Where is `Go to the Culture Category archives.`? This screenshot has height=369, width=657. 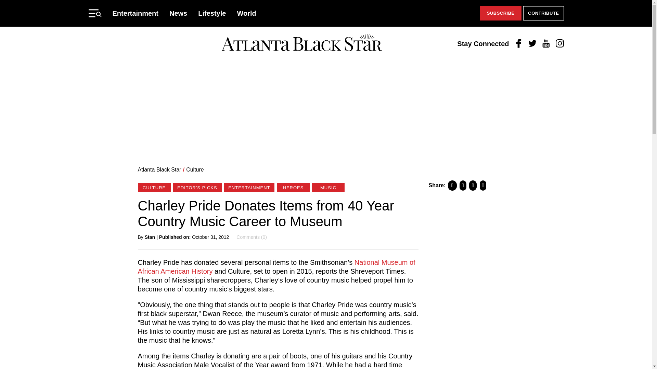 Go to the Culture Category archives. is located at coordinates (195, 169).